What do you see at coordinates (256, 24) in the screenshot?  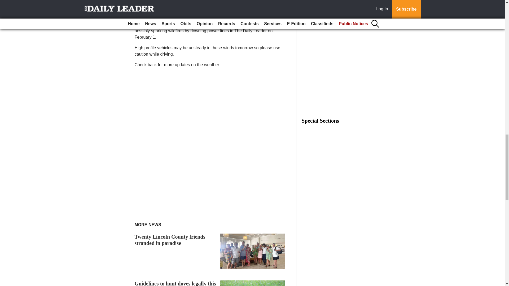 I see `dead pines` at bounding box center [256, 24].